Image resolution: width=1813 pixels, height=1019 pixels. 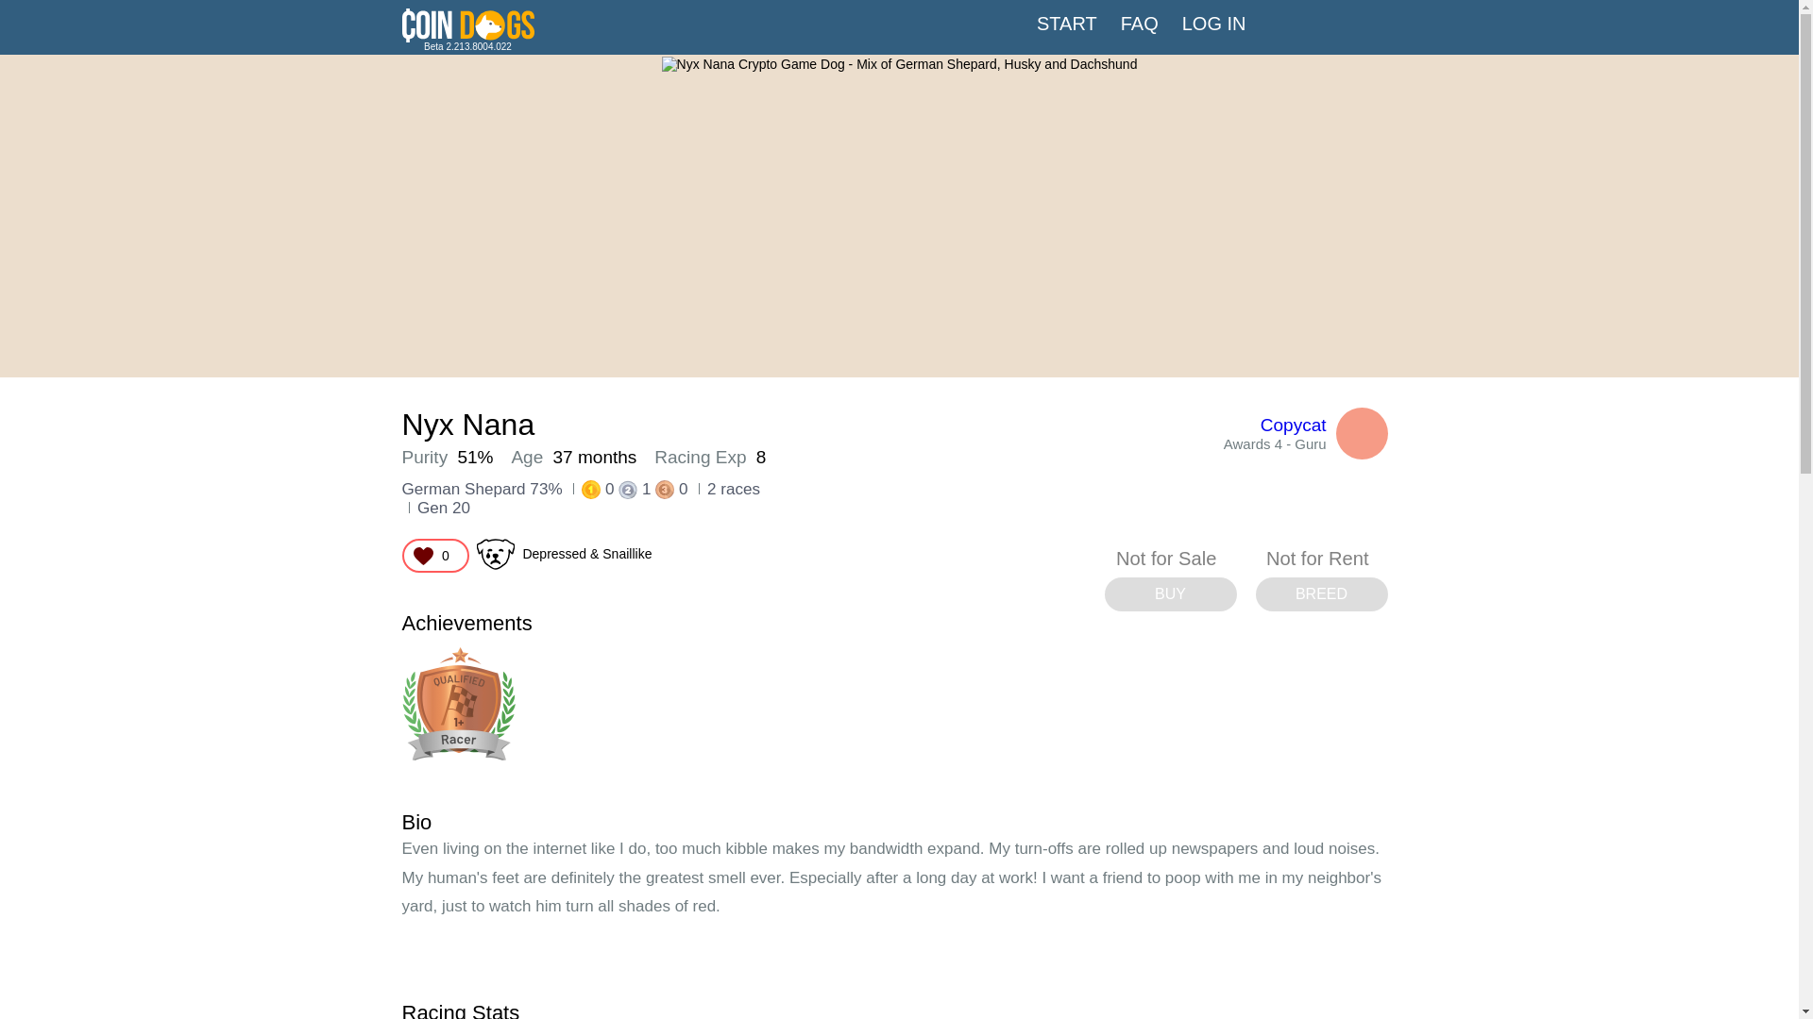 I want to click on FAQ, so click(x=1139, y=24).